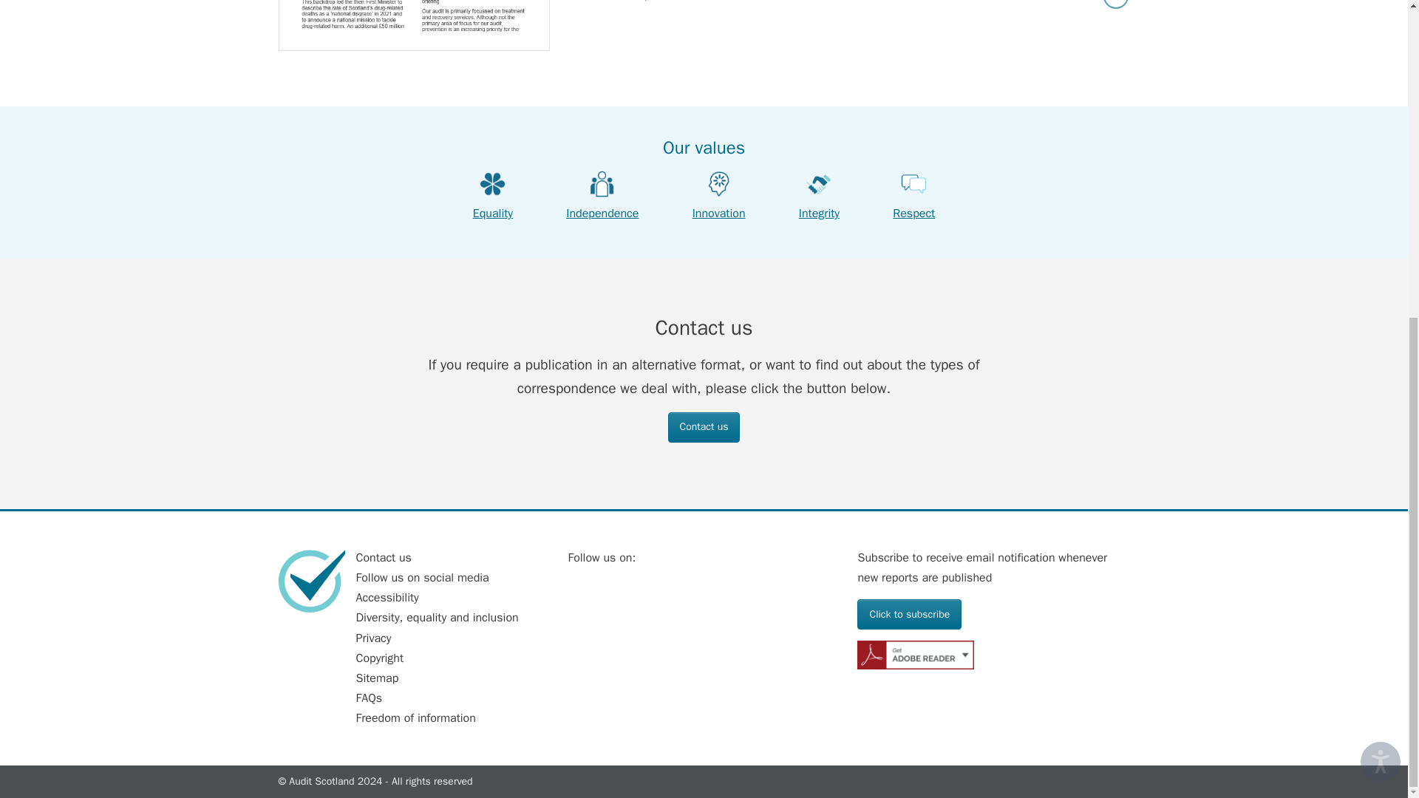 The height and width of the screenshot is (798, 1419). Describe the element at coordinates (626, 1) in the screenshot. I see `Audit scope` at that location.